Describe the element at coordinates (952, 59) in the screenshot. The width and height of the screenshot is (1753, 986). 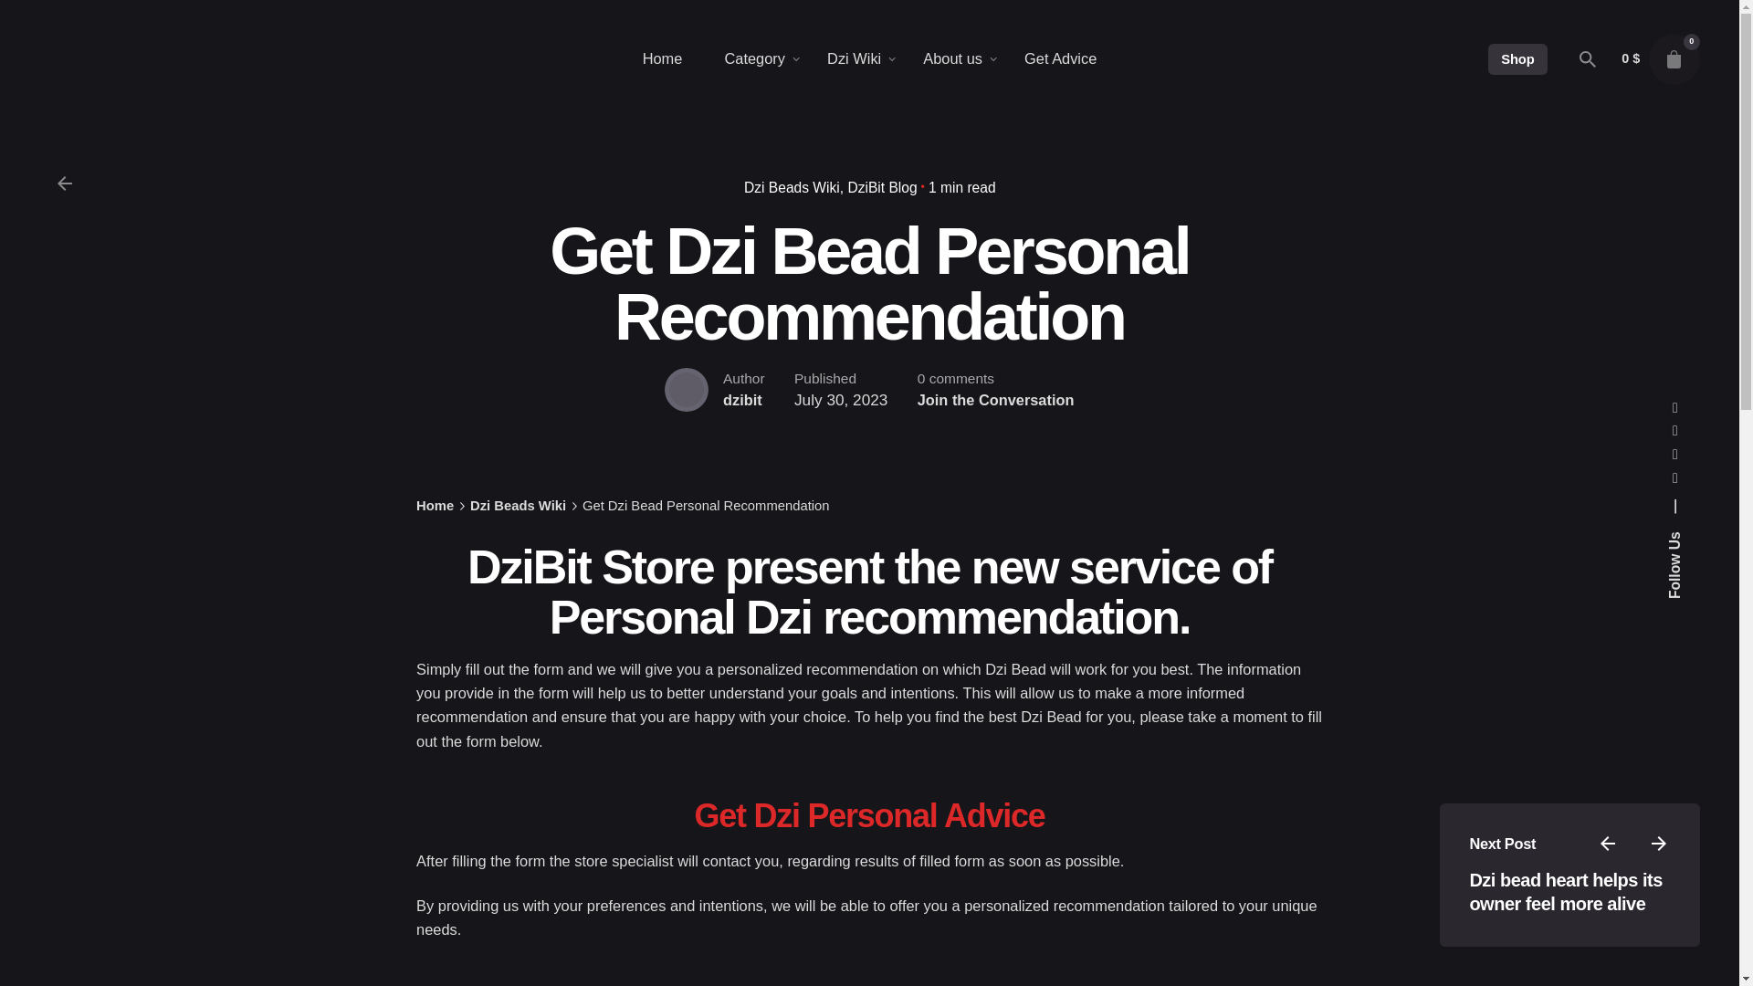
I see `About us` at that location.